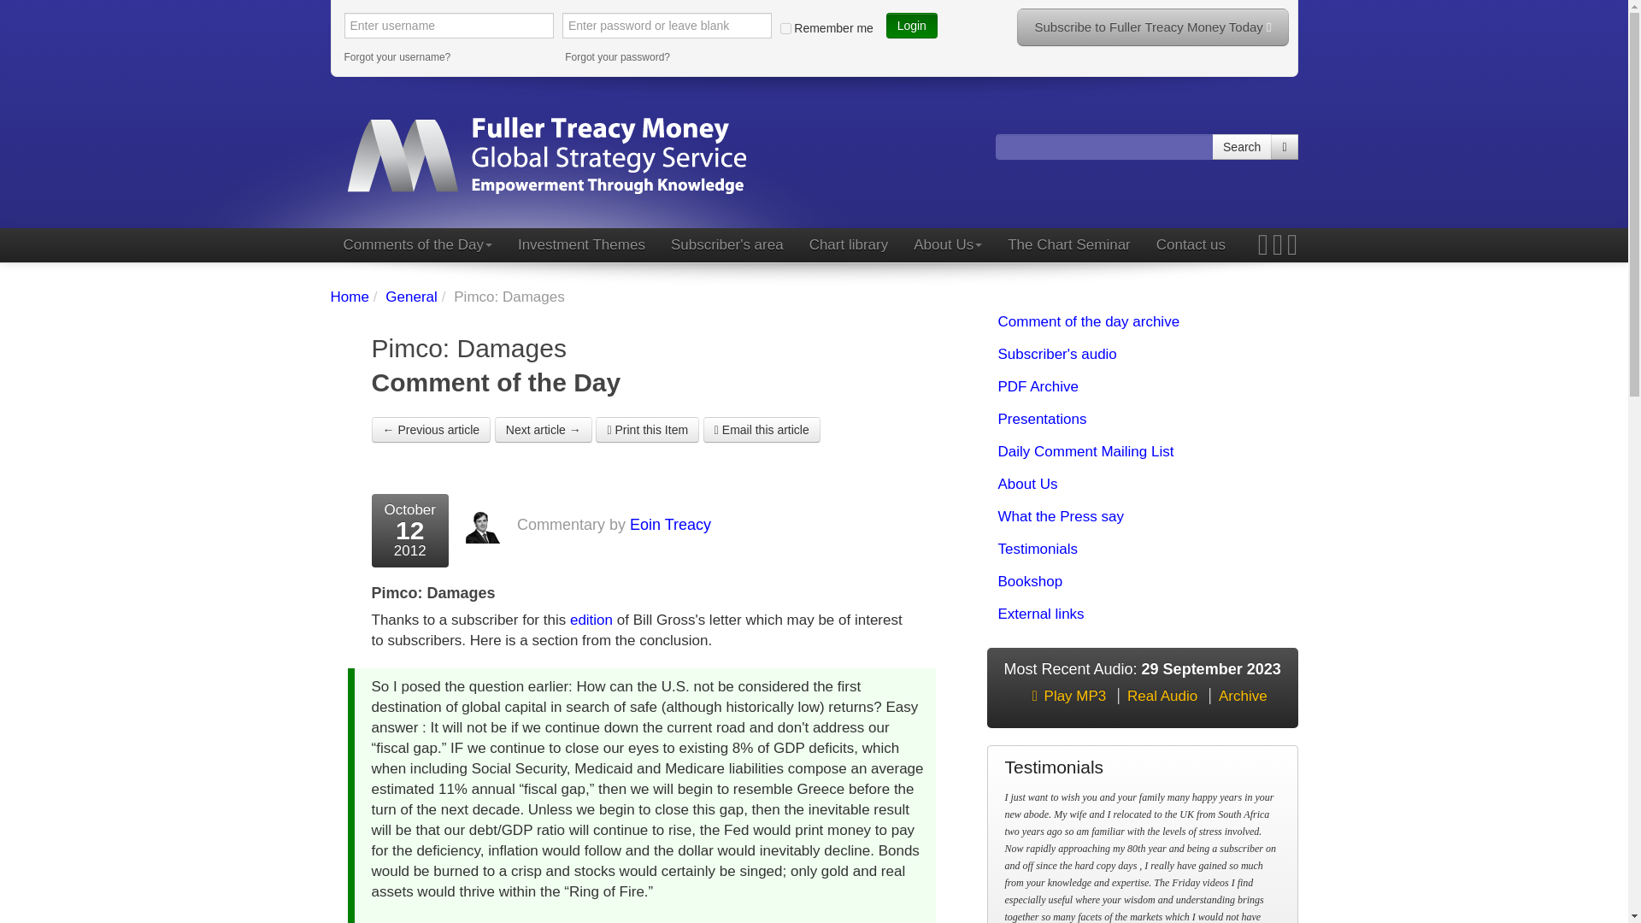  Describe the element at coordinates (911, 26) in the screenshot. I see `Login` at that location.